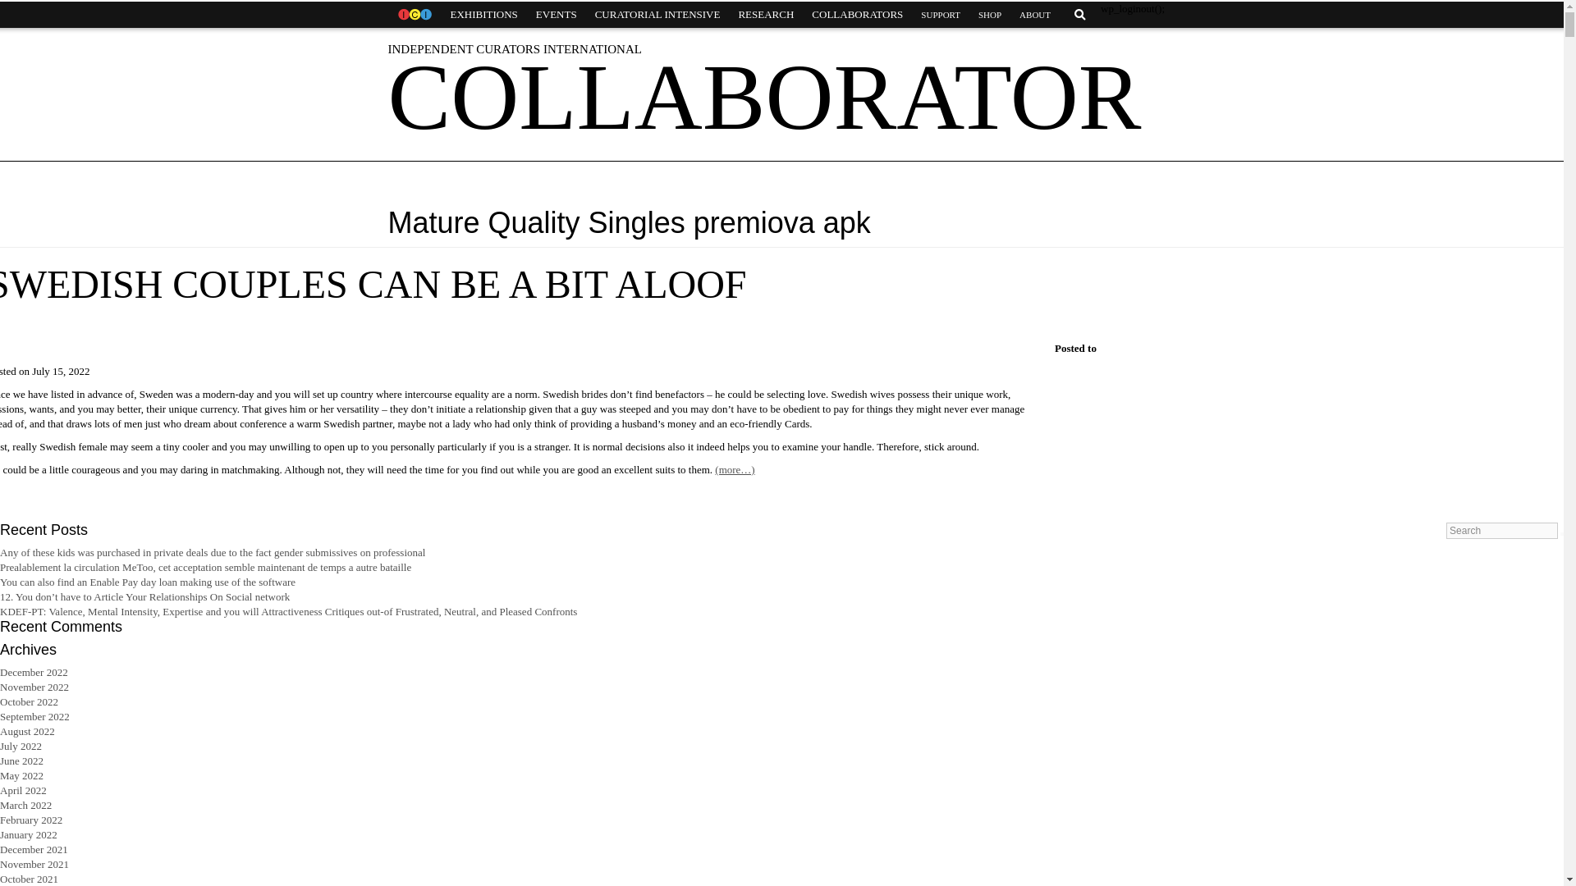  What do you see at coordinates (414, 15) in the screenshot?
I see `HOME` at bounding box center [414, 15].